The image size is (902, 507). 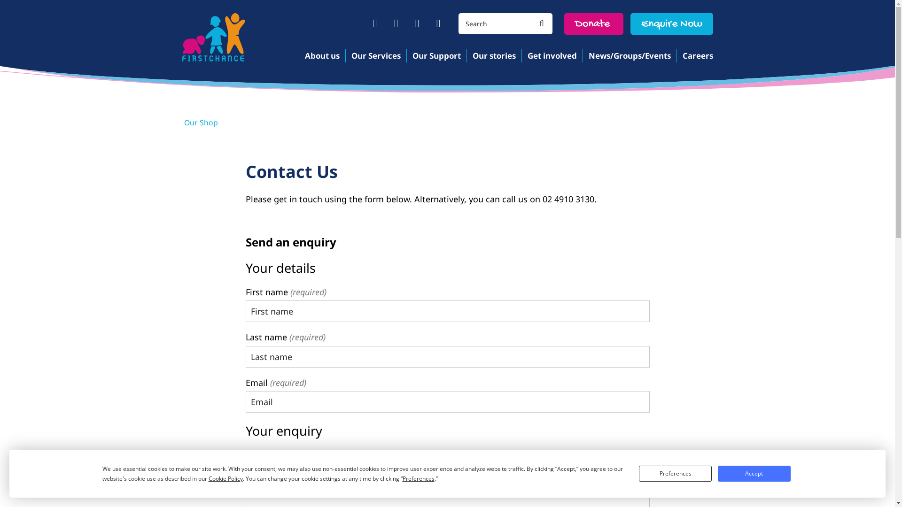 What do you see at coordinates (496, 23) in the screenshot?
I see `Search` at bounding box center [496, 23].